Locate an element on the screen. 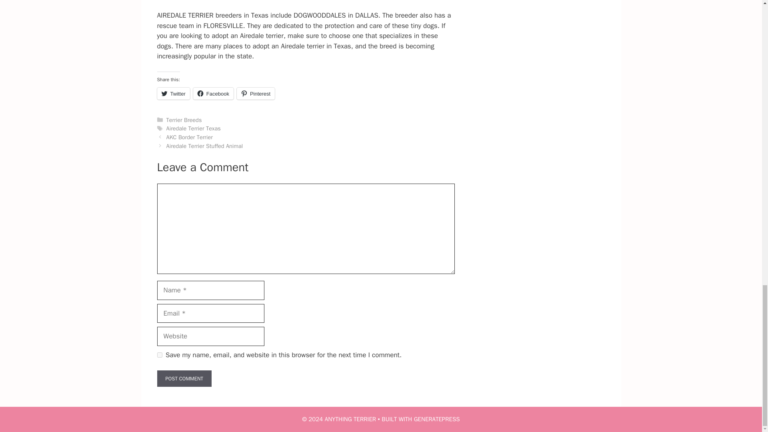 The width and height of the screenshot is (768, 432). AKC Border Terrier is located at coordinates (190, 137).